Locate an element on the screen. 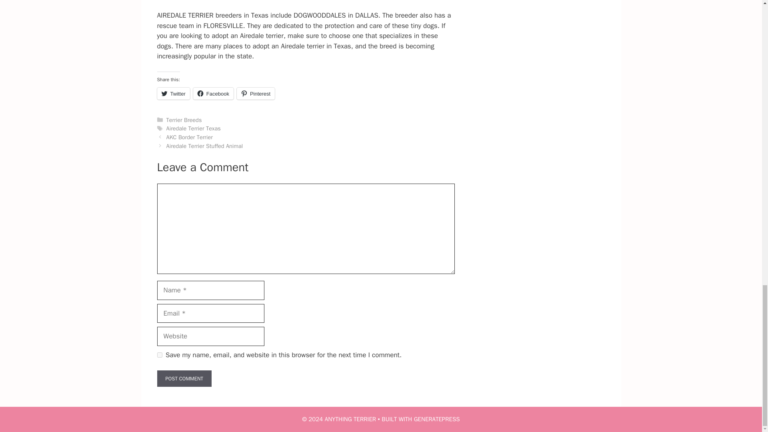 The width and height of the screenshot is (768, 432). AKC Border Terrier is located at coordinates (190, 137).